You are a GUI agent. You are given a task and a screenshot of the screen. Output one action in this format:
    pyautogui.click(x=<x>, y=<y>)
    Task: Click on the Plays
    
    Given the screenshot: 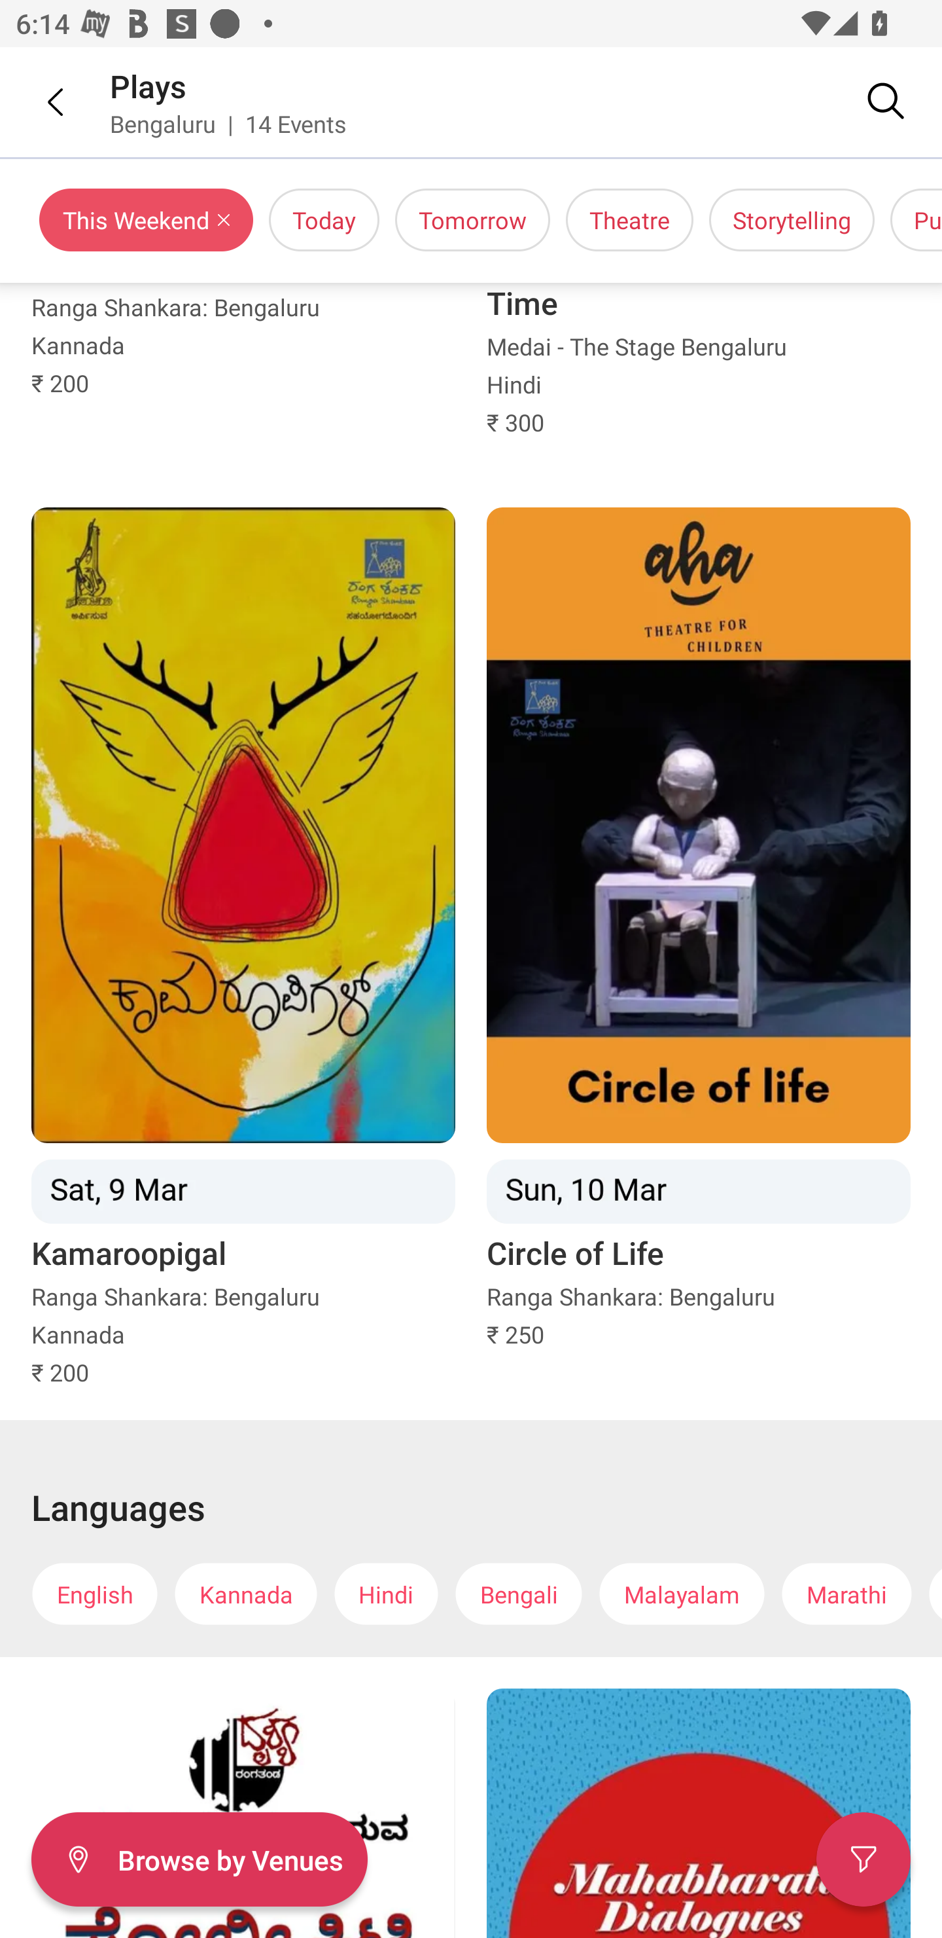 What is the action you would take?
    pyautogui.click(x=148, y=85)
    